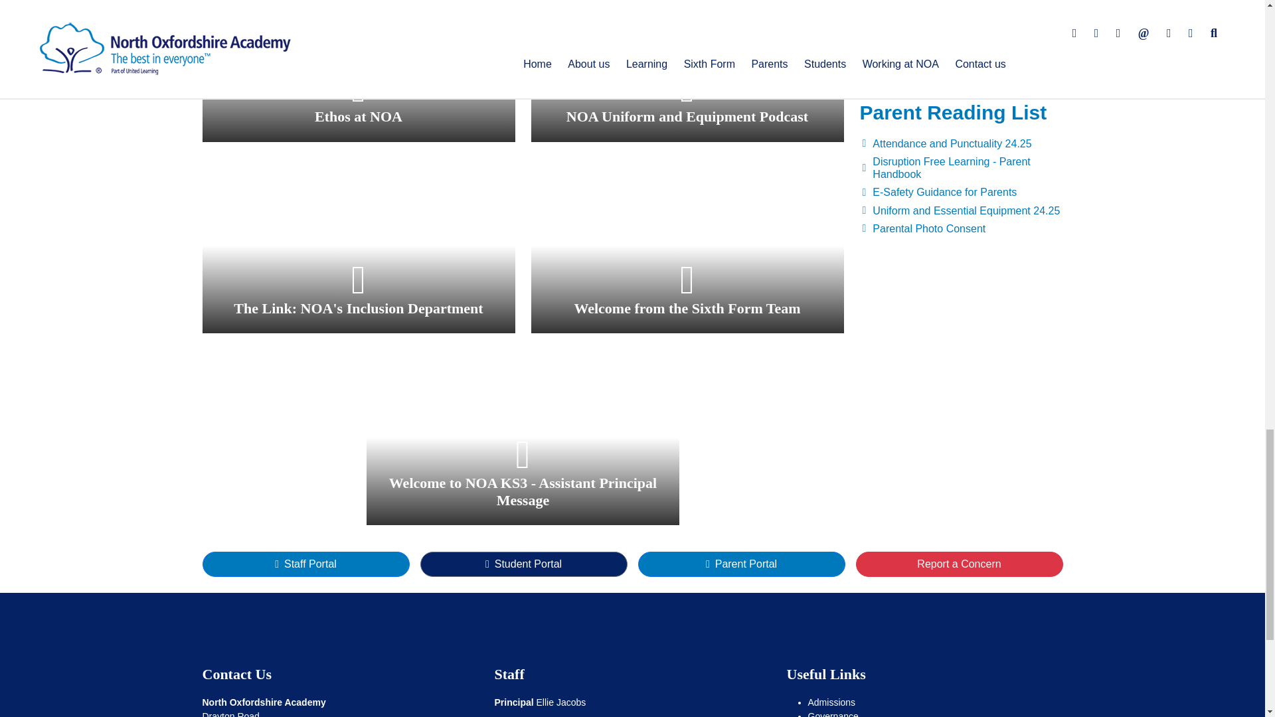 The image size is (1275, 717). I want to click on Biometric Technology Agreement 24.25, so click(960, 32).